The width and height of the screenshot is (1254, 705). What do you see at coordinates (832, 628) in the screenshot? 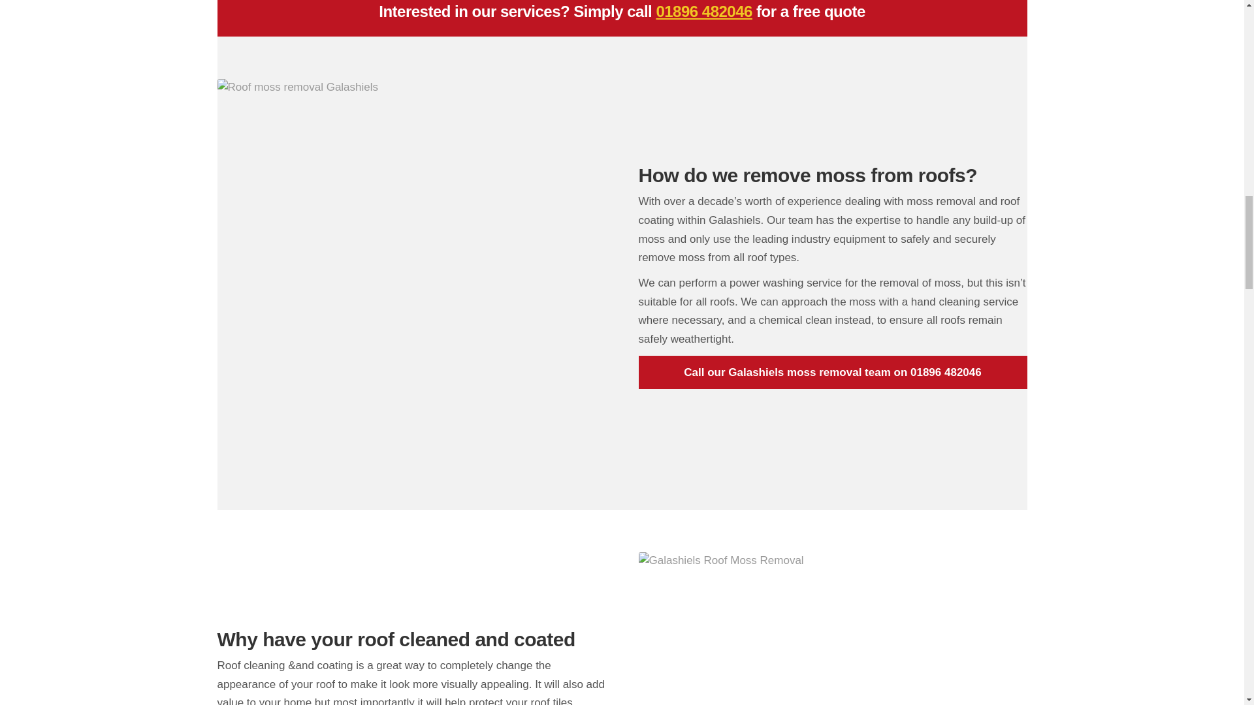
I see `Galashiels Roof Moss Removal` at bounding box center [832, 628].